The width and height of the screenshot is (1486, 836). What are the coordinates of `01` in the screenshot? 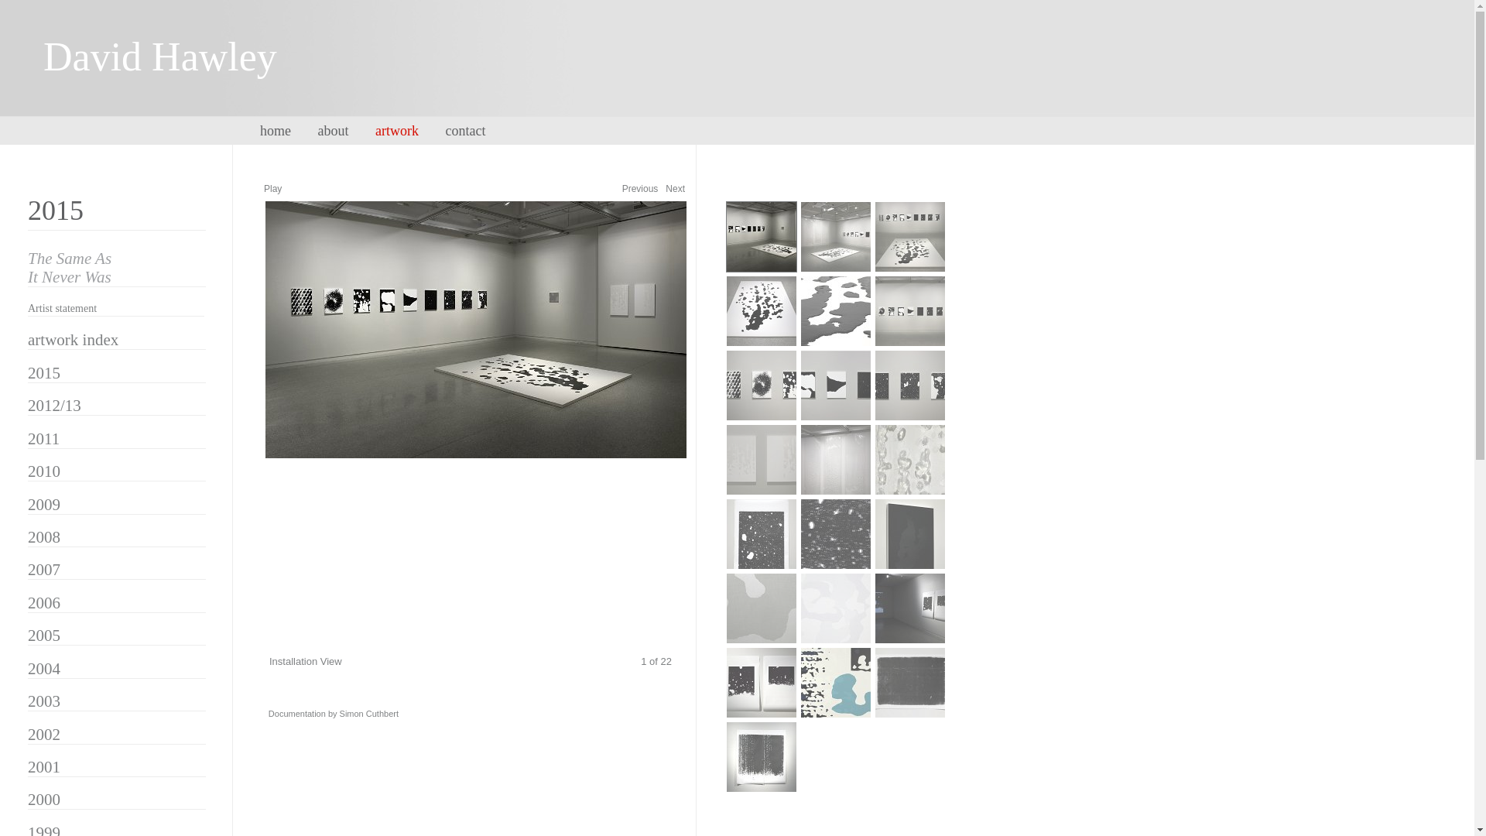 It's located at (474, 413).